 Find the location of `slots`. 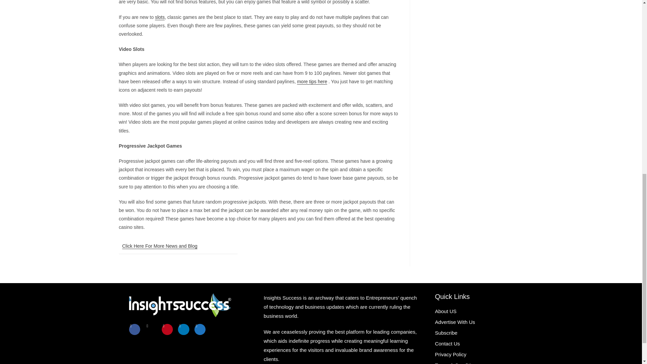

slots is located at coordinates (160, 17).